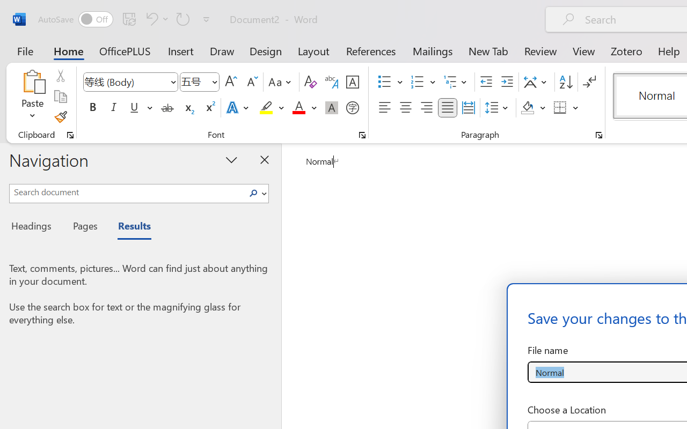 The height and width of the screenshot is (429, 687). What do you see at coordinates (566, 82) in the screenshot?
I see `Sort...` at bounding box center [566, 82].